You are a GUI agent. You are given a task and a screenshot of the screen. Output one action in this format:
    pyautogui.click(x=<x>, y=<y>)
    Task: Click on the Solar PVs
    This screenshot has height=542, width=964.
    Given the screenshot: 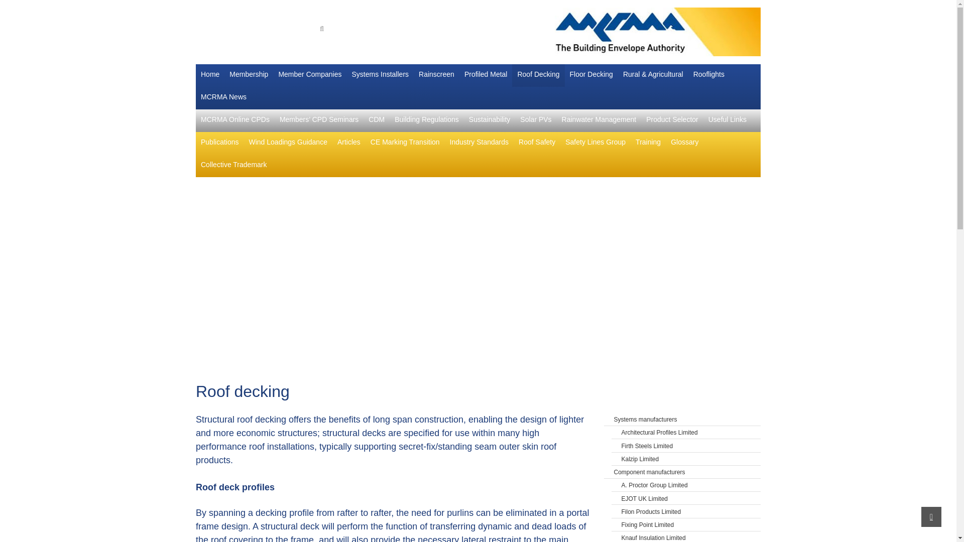 What is the action you would take?
    pyautogui.click(x=535, y=120)
    